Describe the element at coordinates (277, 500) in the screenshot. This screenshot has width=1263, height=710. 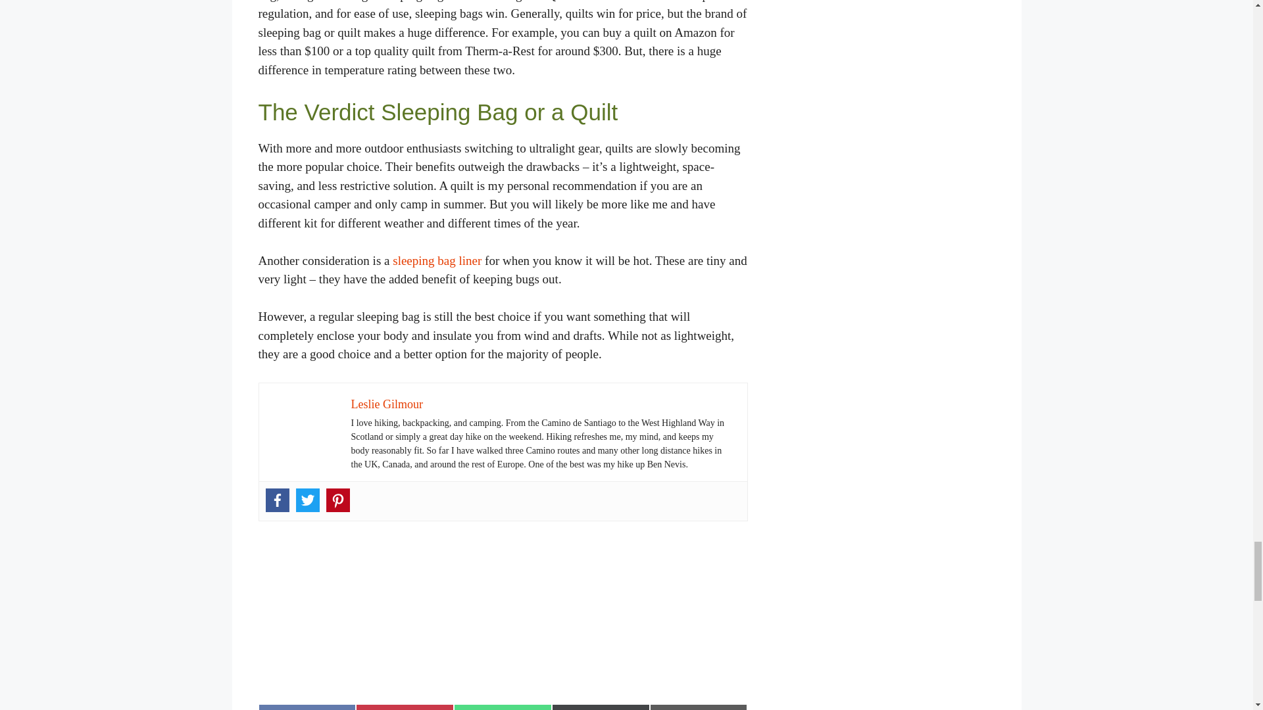
I see `Facebook` at that location.